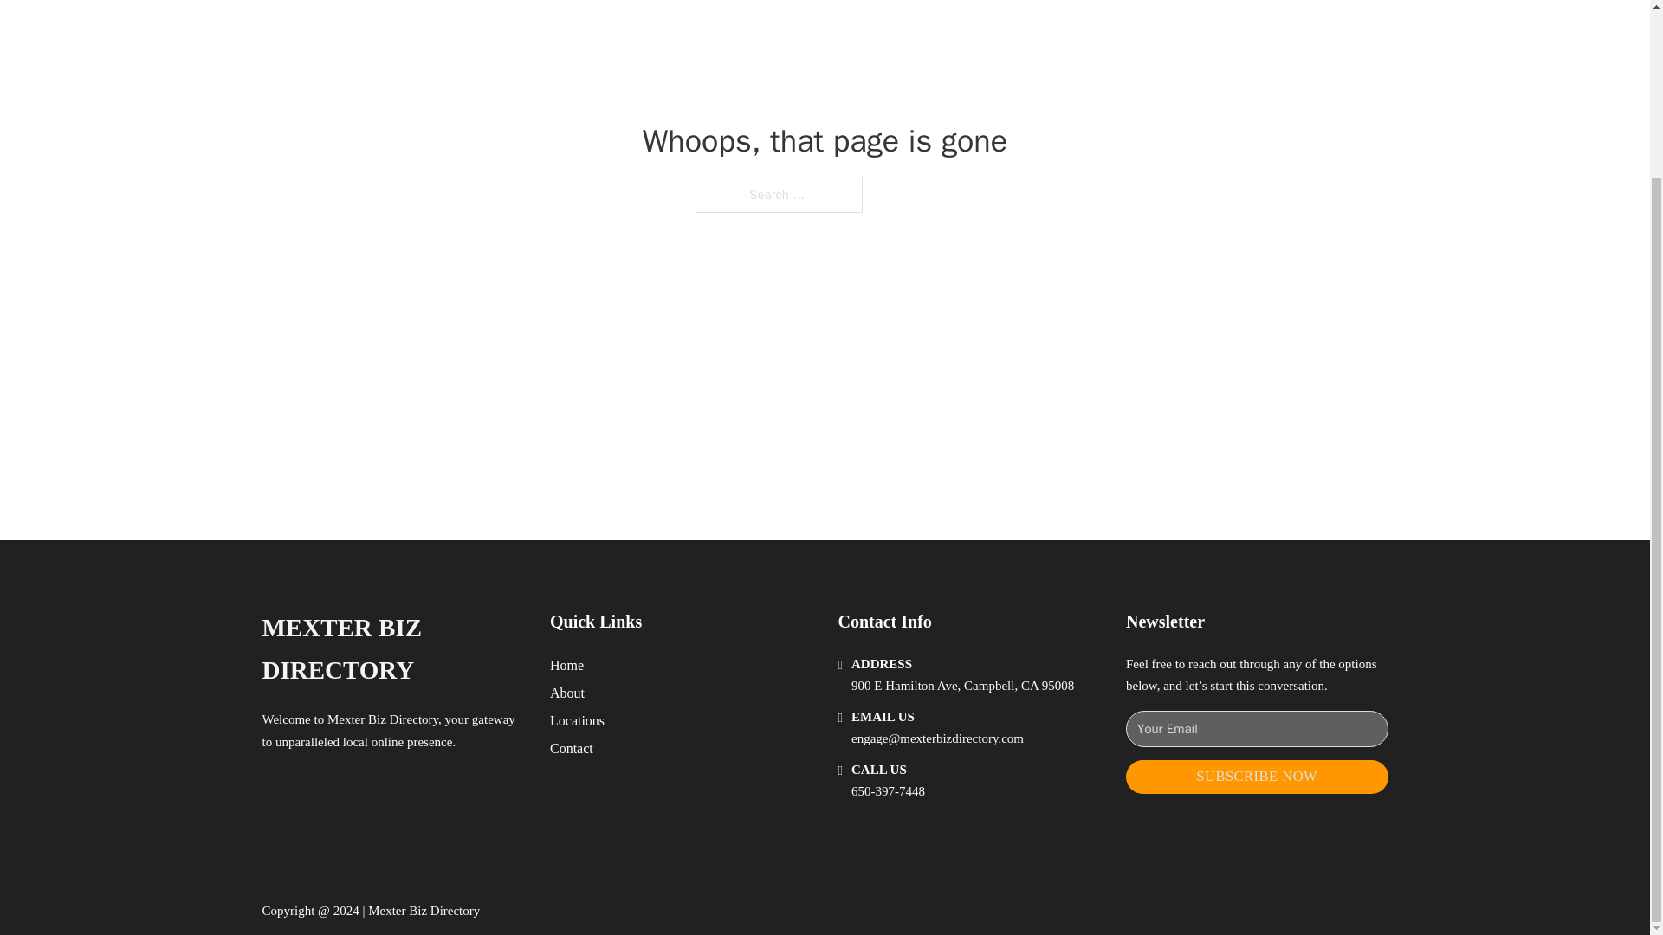 The width and height of the screenshot is (1663, 935). What do you see at coordinates (577, 720) in the screenshot?
I see `Locations` at bounding box center [577, 720].